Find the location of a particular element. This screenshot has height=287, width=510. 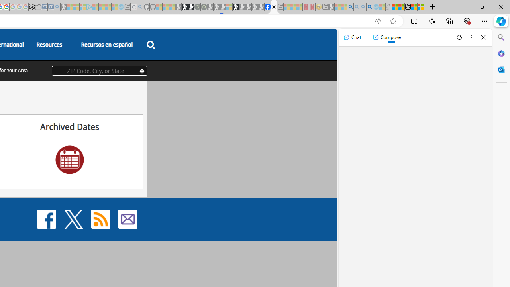

Google Chrome Internet Browser Download - Search Images is located at coordinates (370, 7).